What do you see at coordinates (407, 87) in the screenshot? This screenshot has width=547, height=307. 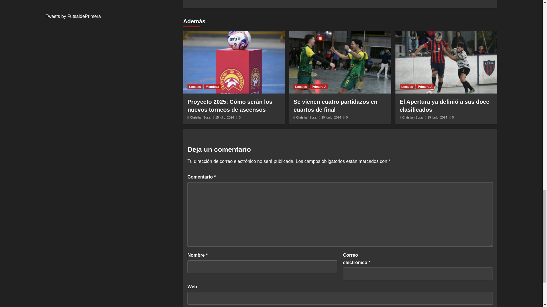 I see `Locales` at bounding box center [407, 87].